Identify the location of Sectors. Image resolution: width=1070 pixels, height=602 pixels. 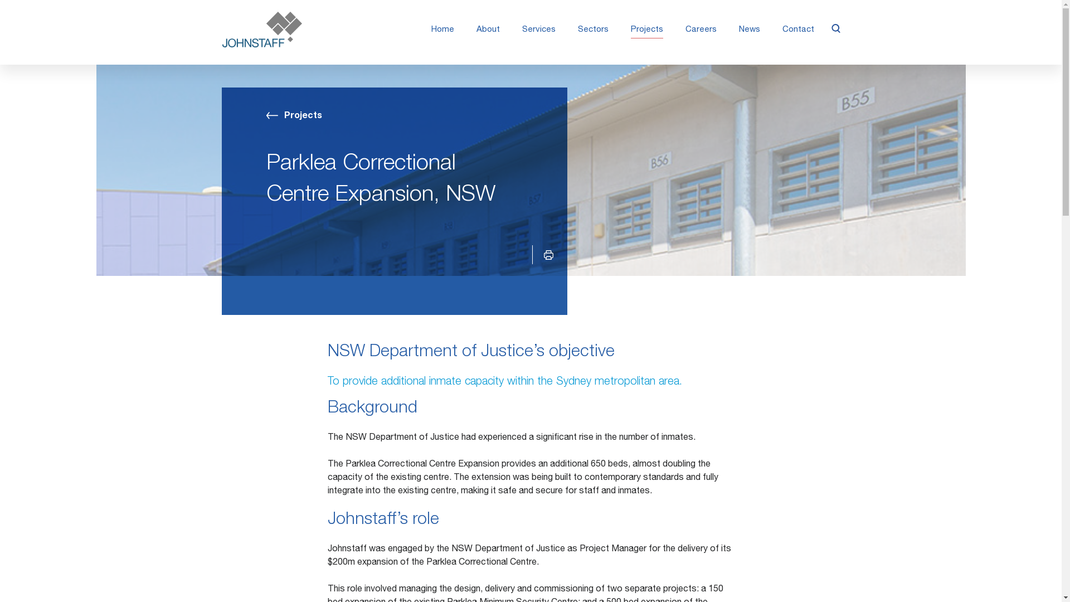
(593, 30).